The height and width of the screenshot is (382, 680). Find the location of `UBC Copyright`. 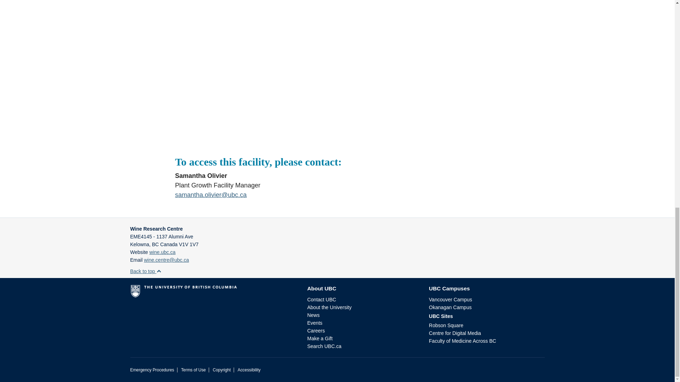

UBC Copyright is located at coordinates (222, 370).